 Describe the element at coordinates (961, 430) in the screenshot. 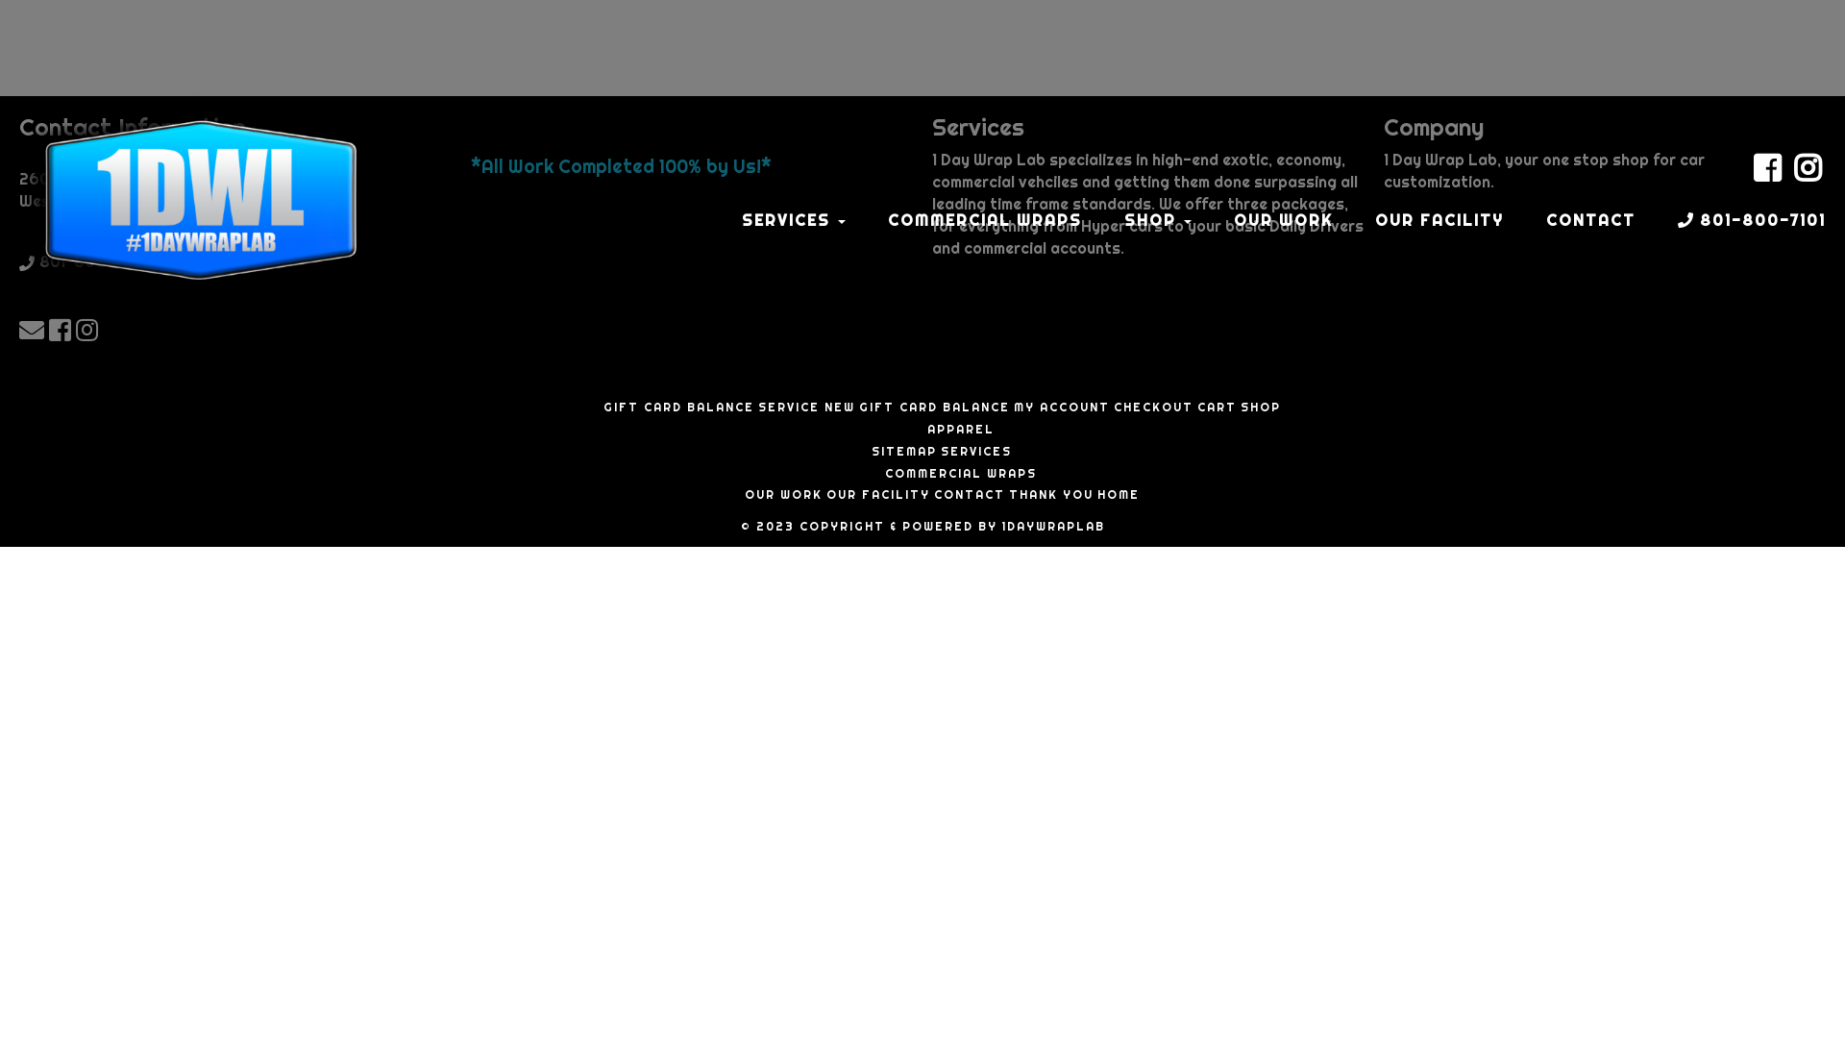

I see `APPAREL` at that location.